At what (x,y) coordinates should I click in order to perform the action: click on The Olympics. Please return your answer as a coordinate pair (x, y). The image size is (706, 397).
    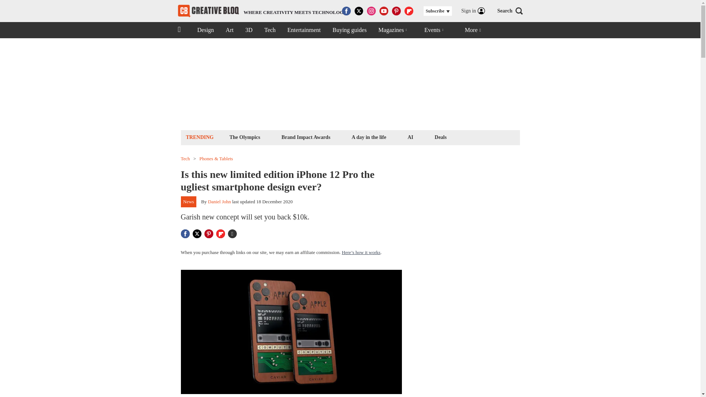
    Looking at the image, I should click on (245, 137).